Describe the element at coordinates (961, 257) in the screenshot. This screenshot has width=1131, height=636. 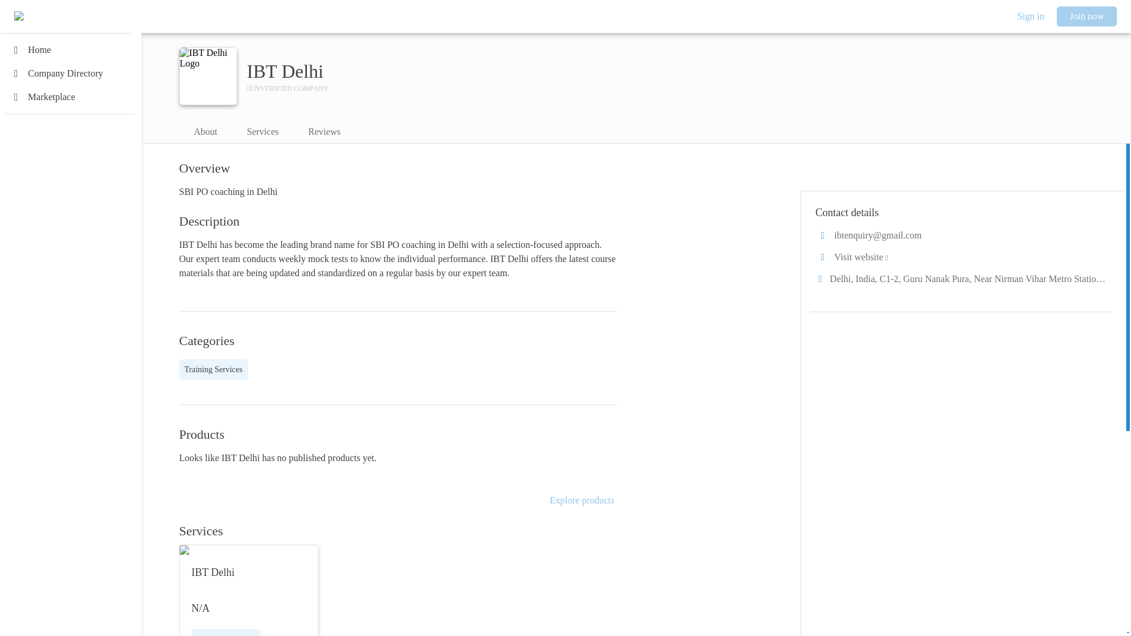
I see `Visit website` at that location.